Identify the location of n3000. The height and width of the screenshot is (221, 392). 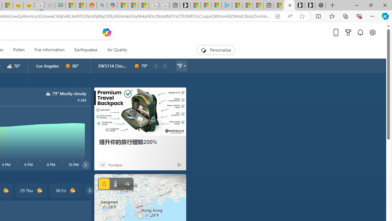
(48, 93).